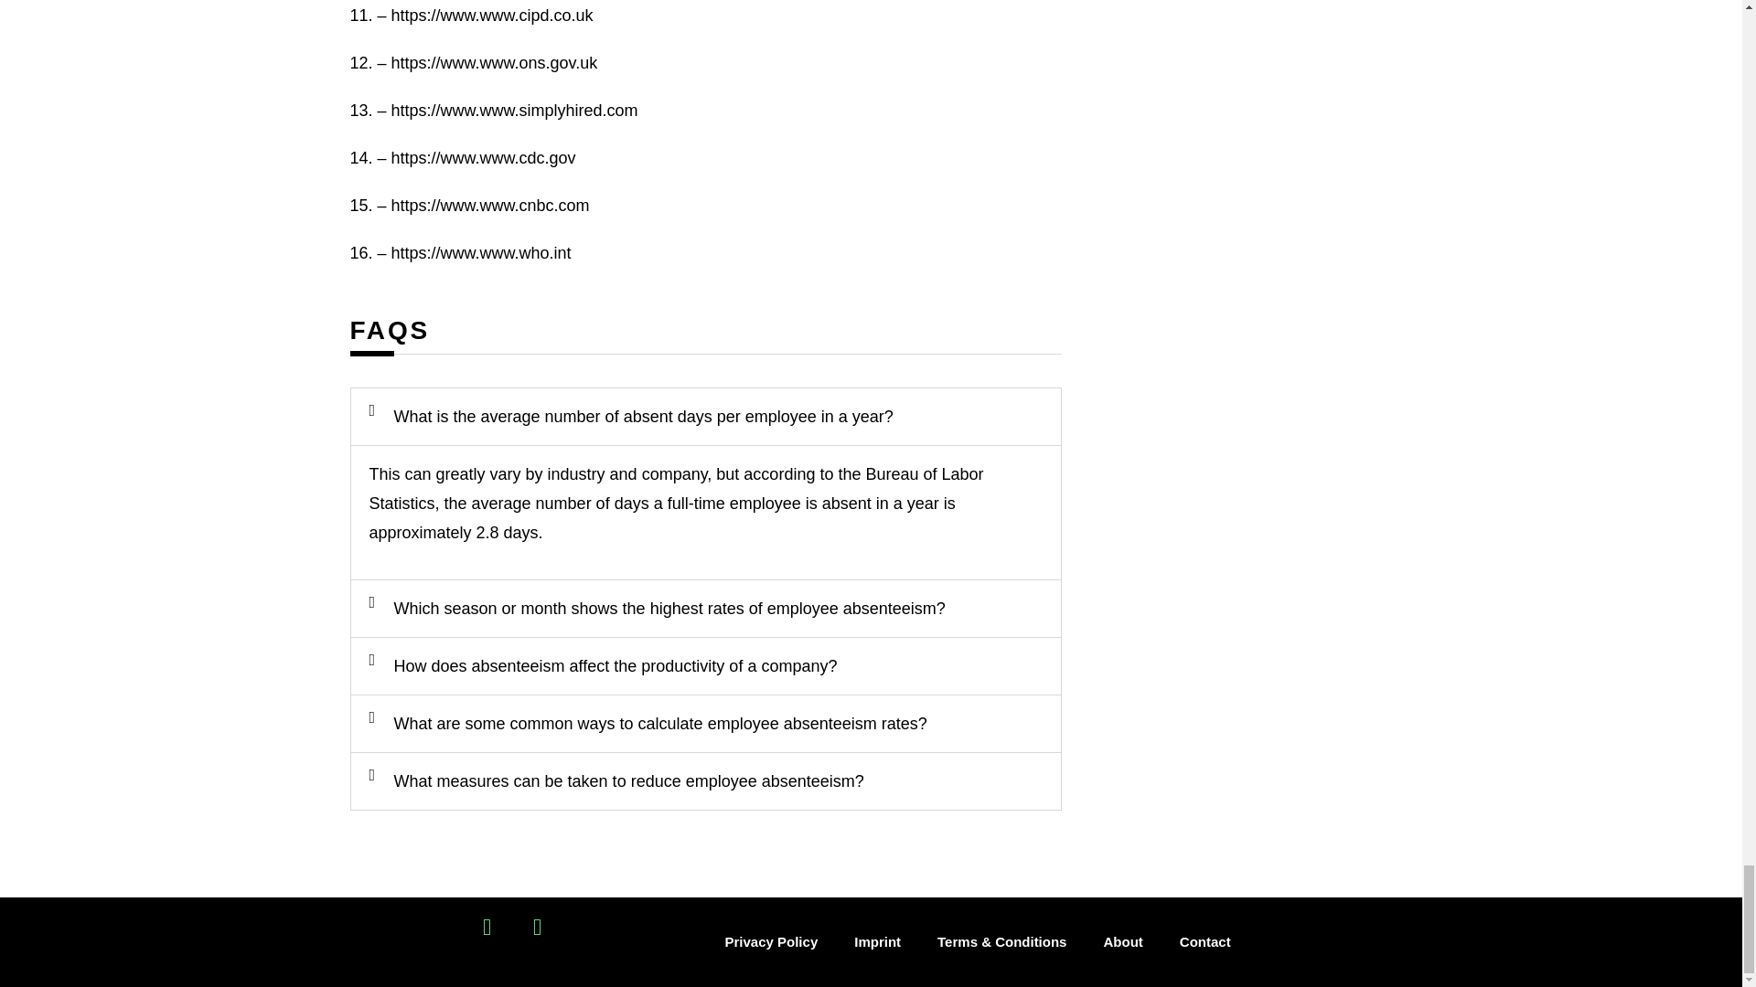 The height and width of the screenshot is (987, 1756). What do you see at coordinates (770, 941) in the screenshot?
I see `Privacy Policy` at bounding box center [770, 941].